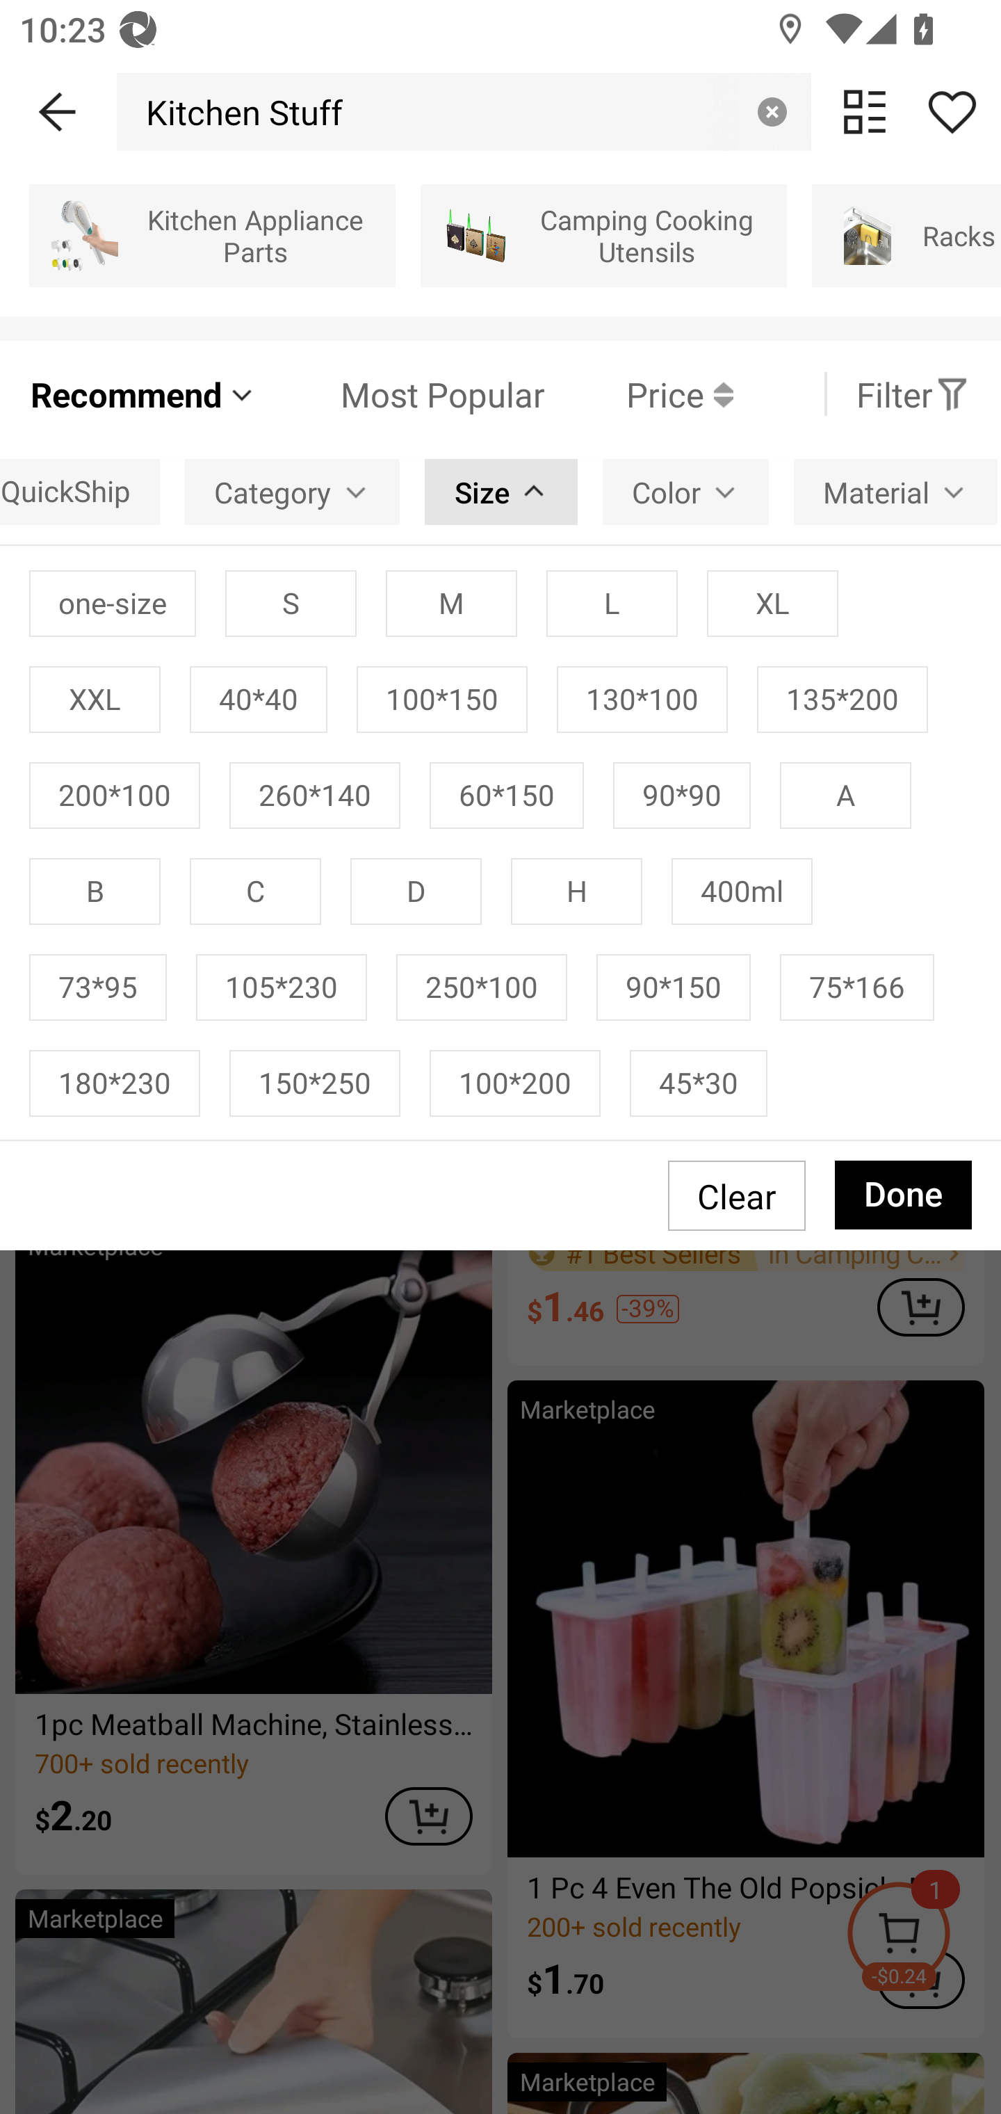  What do you see at coordinates (865, 111) in the screenshot?
I see `change view` at bounding box center [865, 111].